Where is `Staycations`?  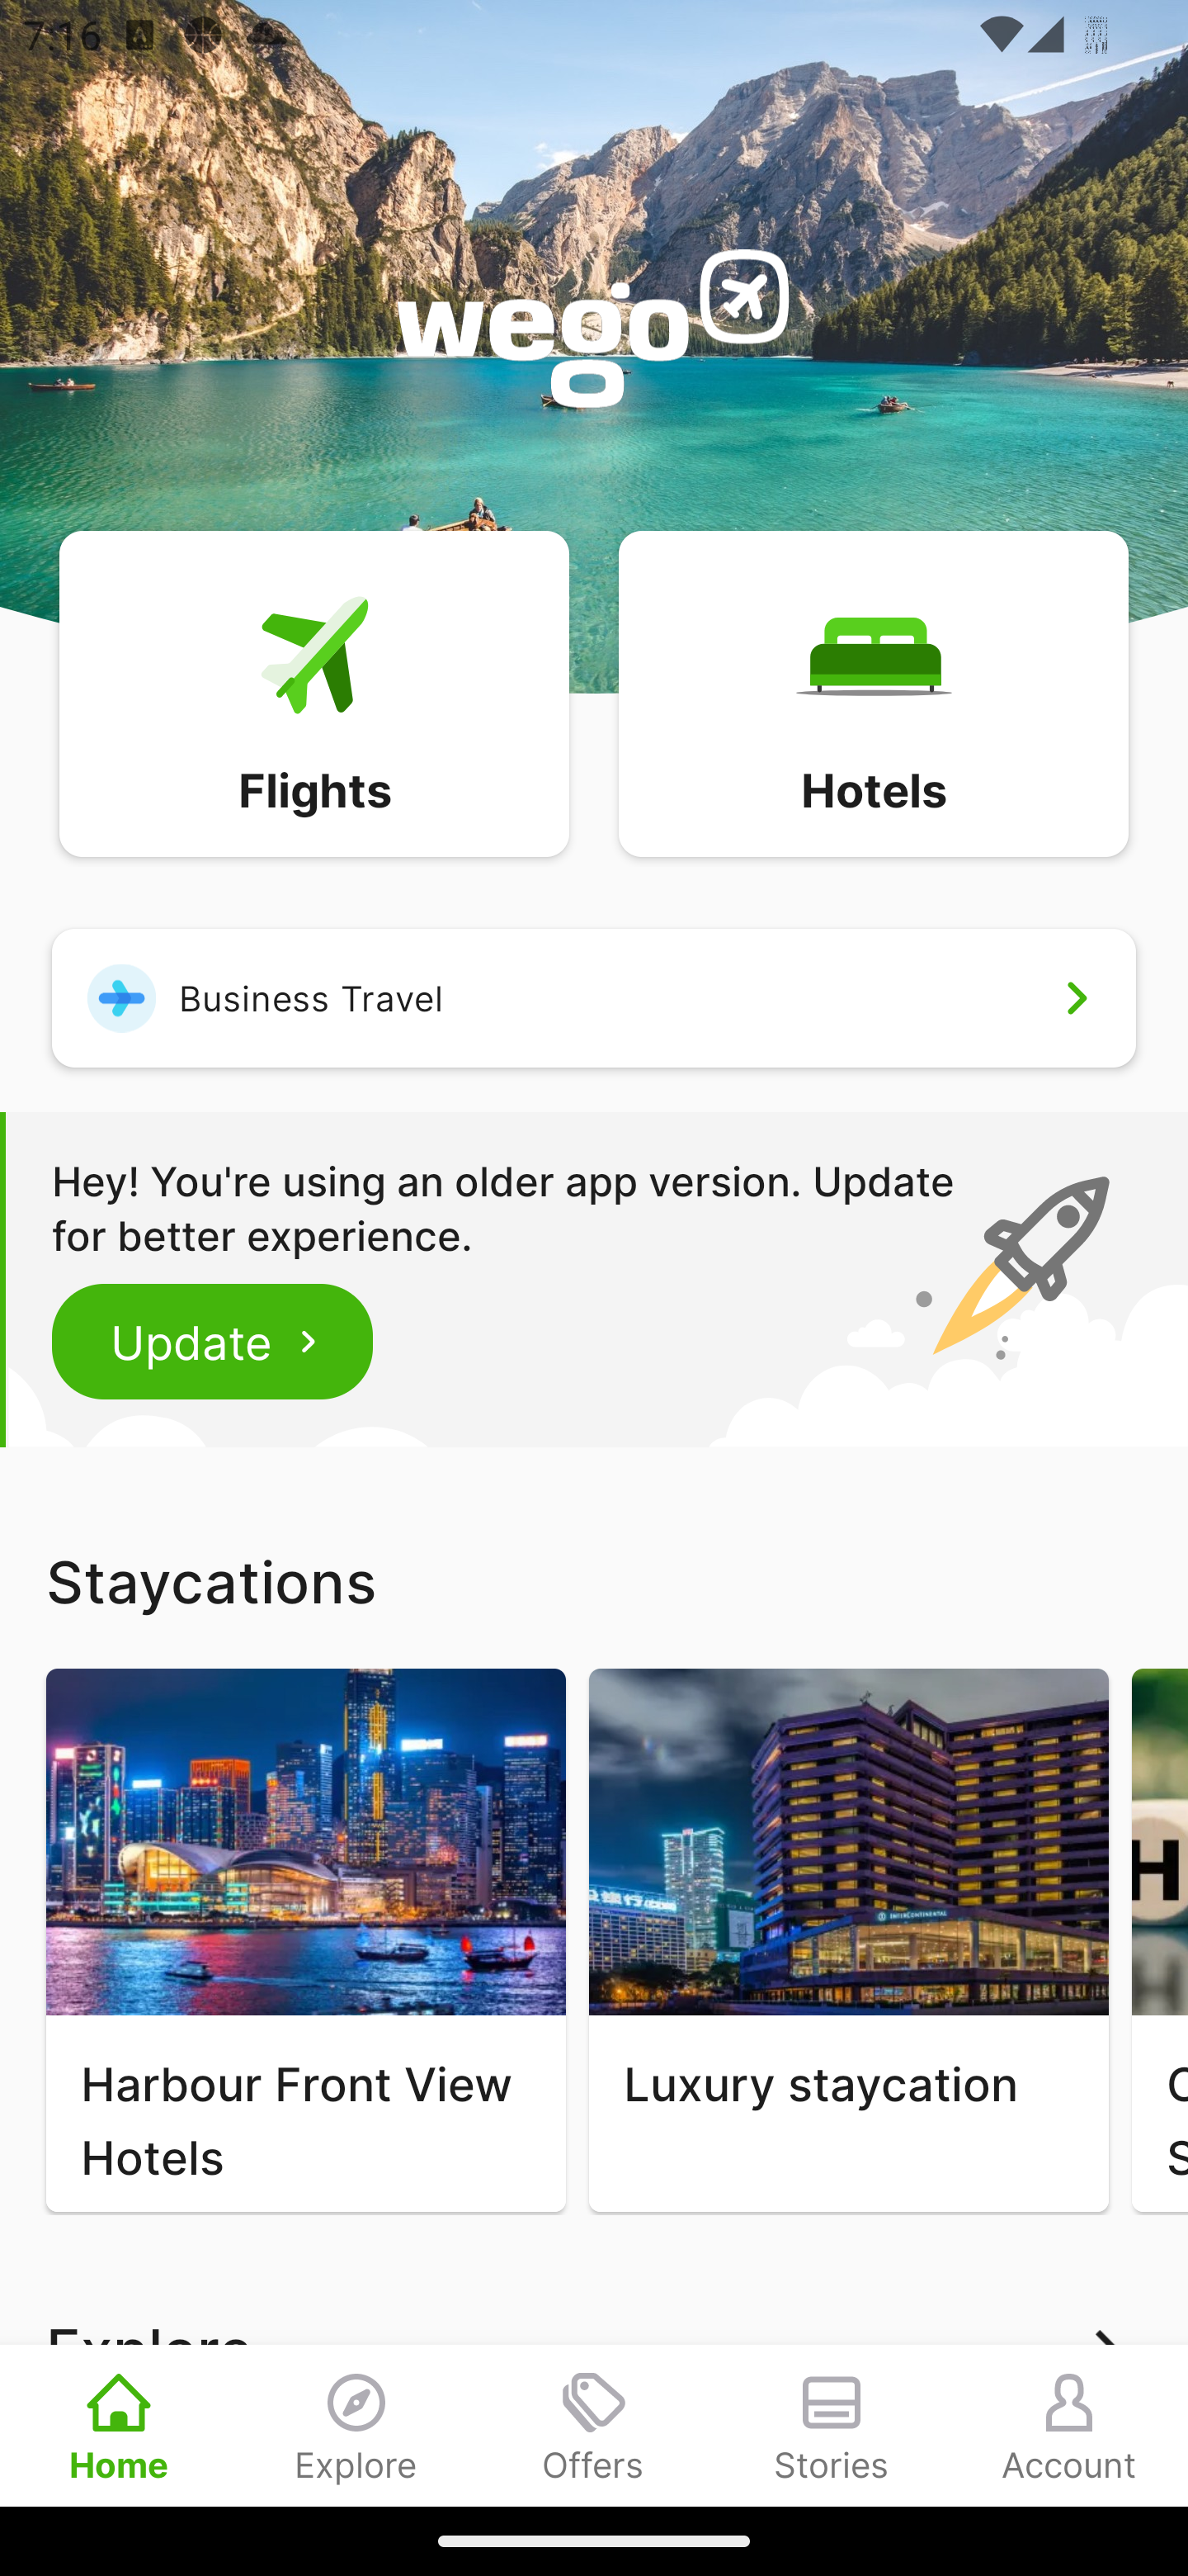
Staycations is located at coordinates (594, 1581).